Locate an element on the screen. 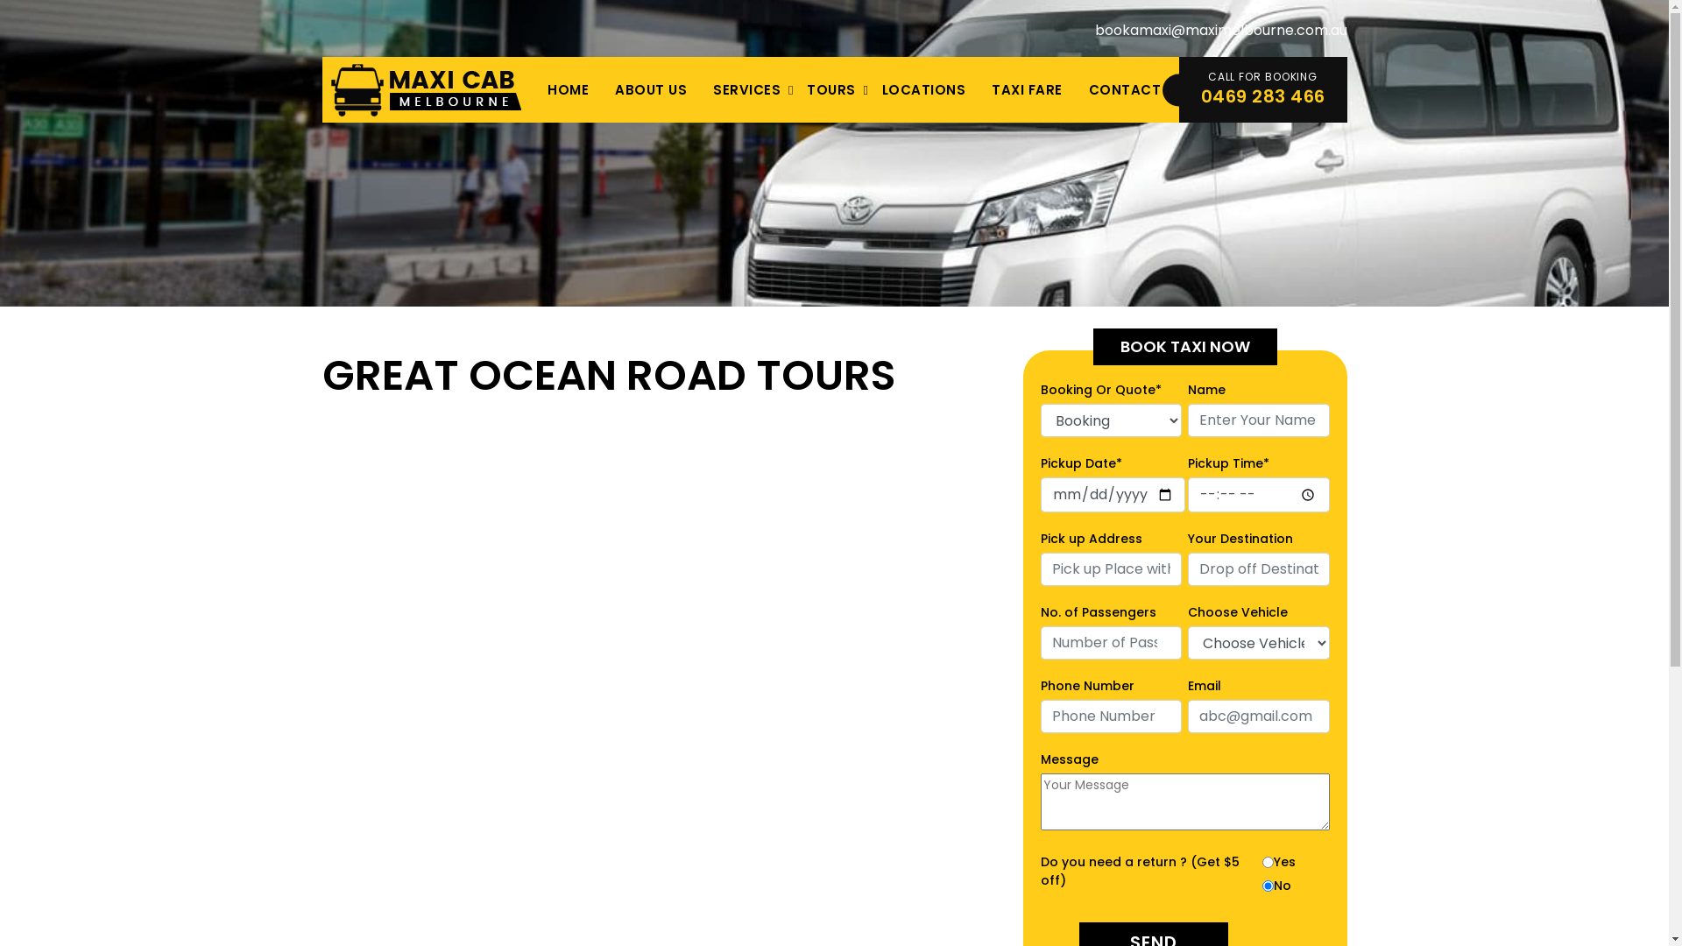 The height and width of the screenshot is (946, 1682). HOME is located at coordinates (568, 89).